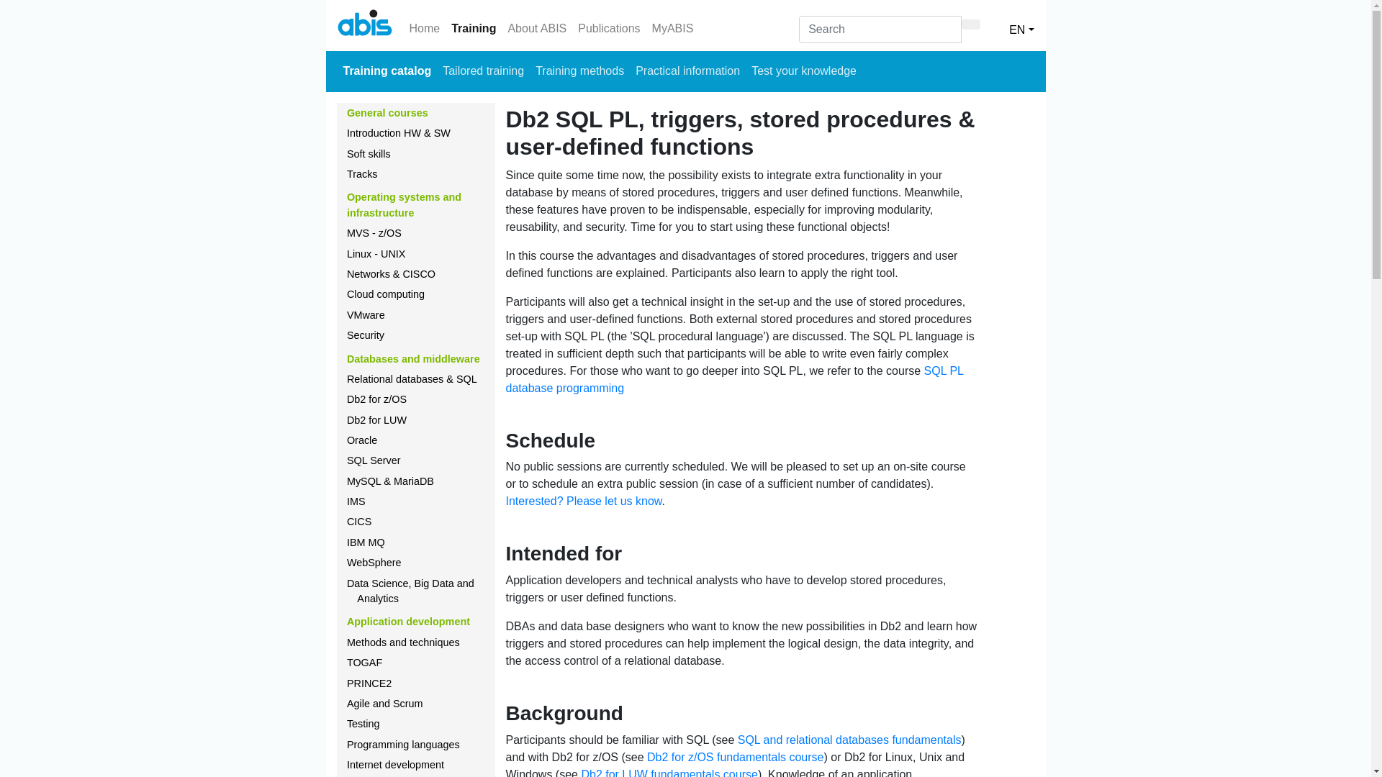  I want to click on Internet development, so click(396, 765).